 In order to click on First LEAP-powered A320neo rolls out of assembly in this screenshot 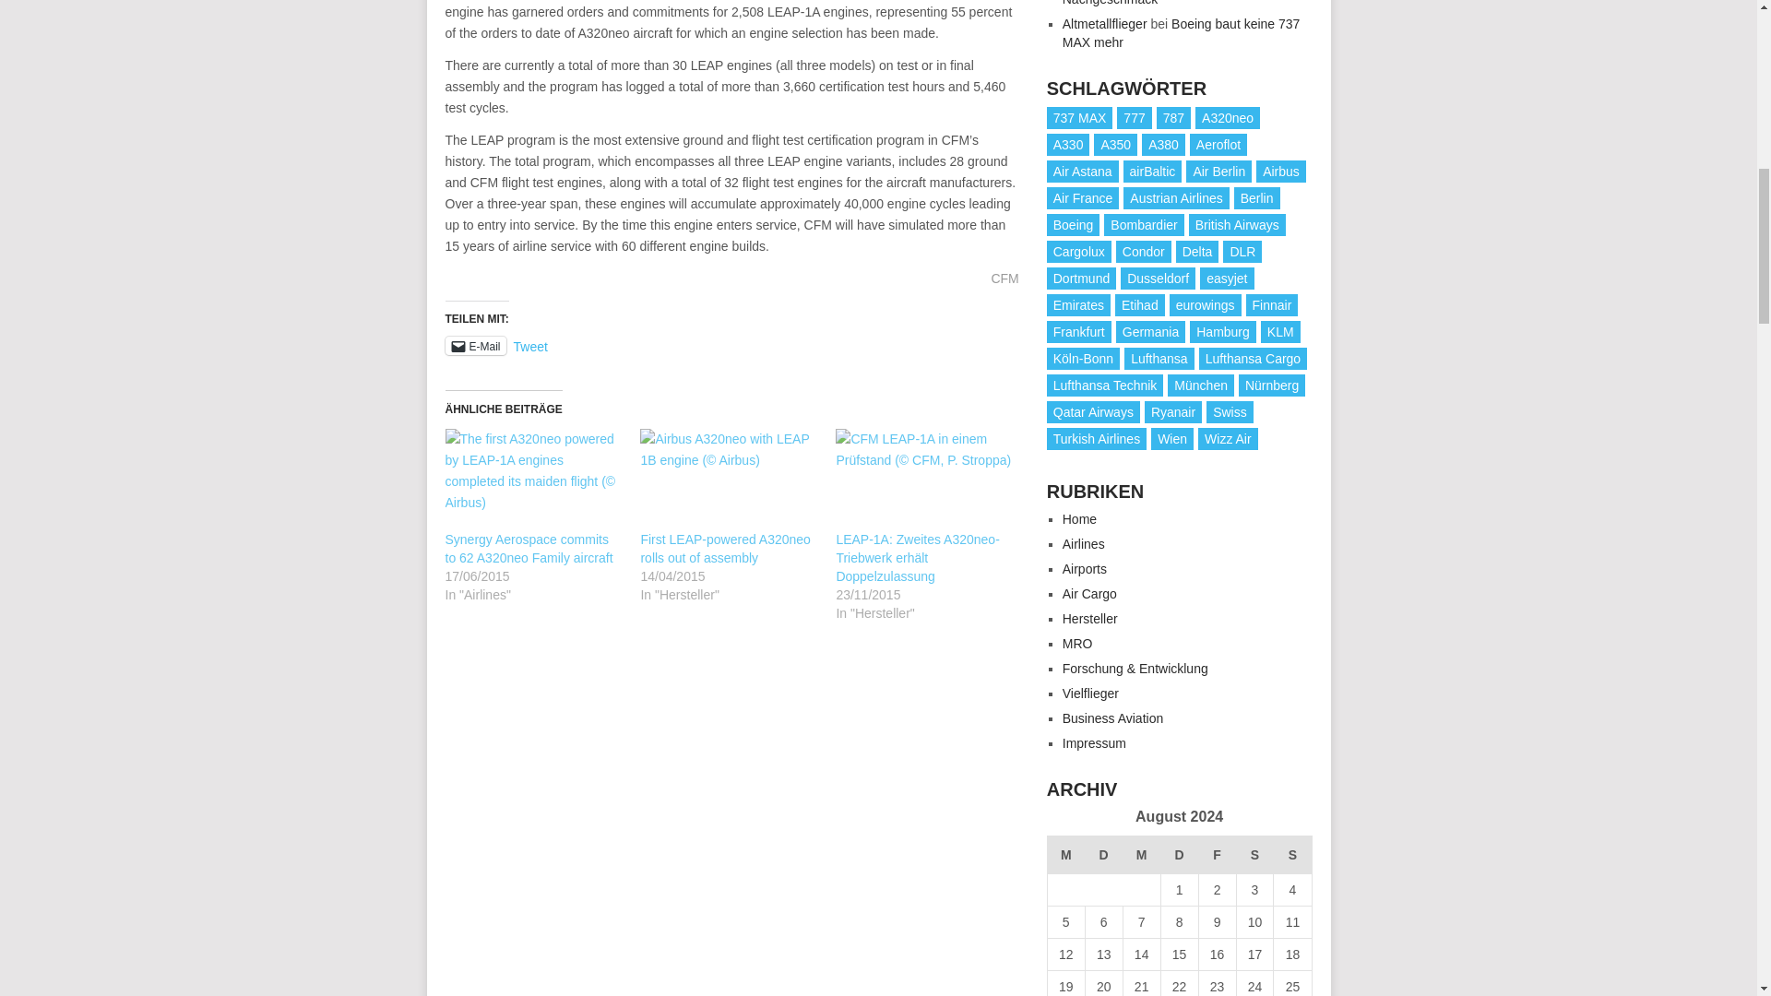, I will do `click(724, 548)`.